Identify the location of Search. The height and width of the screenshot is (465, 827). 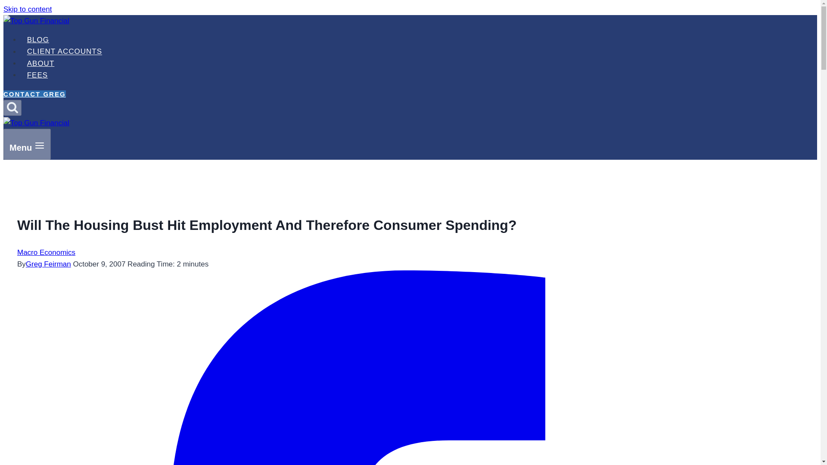
(12, 108).